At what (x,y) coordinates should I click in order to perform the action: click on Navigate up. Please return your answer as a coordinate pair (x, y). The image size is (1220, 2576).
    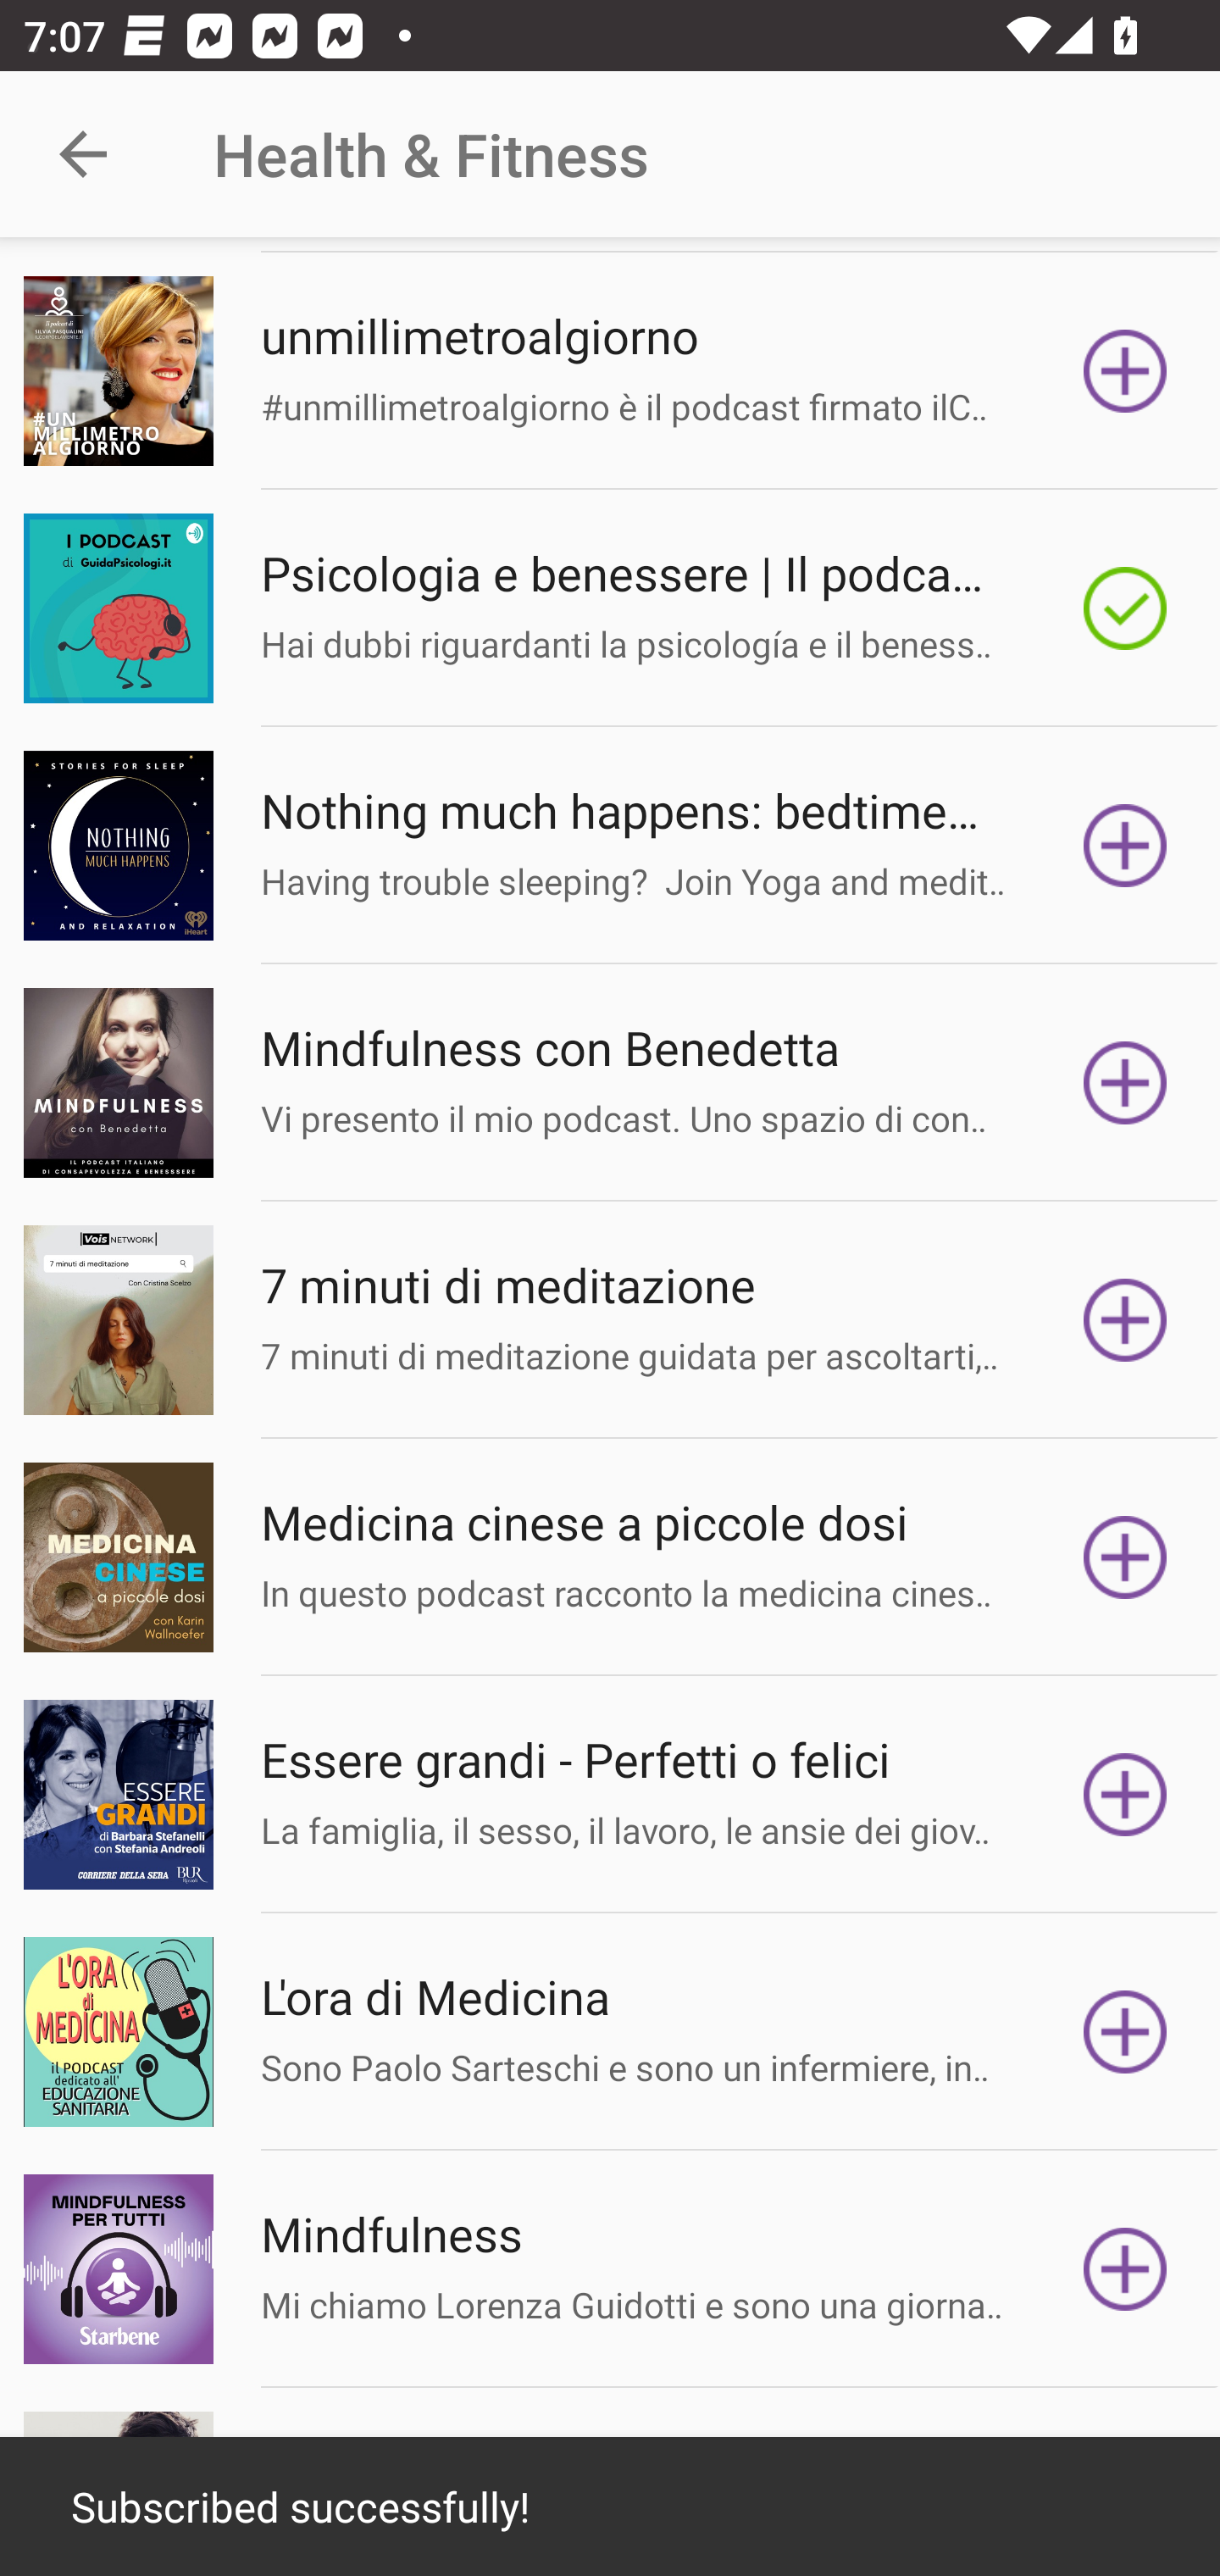
    Looking at the image, I should click on (83, 154).